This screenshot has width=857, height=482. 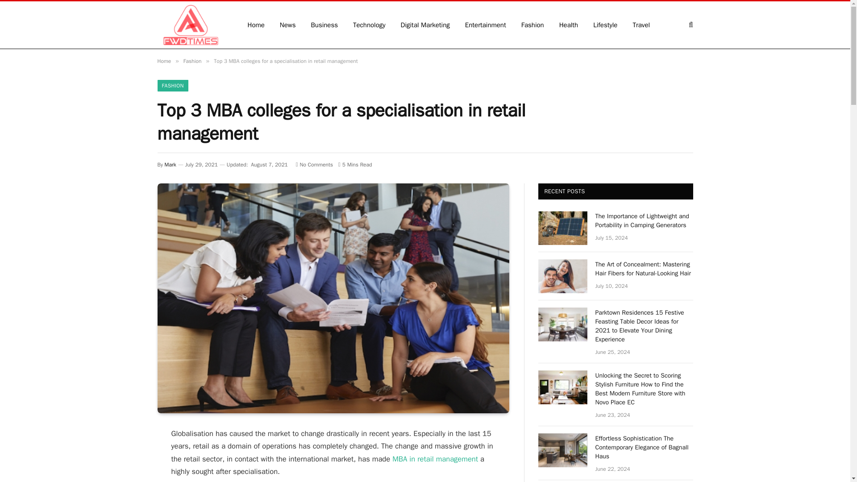 What do you see at coordinates (425, 25) in the screenshot?
I see `Digital Marketing` at bounding box center [425, 25].